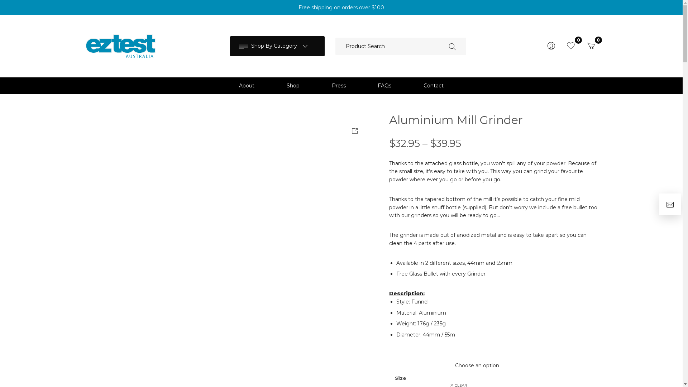 The height and width of the screenshot is (387, 688). Describe the element at coordinates (293, 86) in the screenshot. I see `Shop` at that location.